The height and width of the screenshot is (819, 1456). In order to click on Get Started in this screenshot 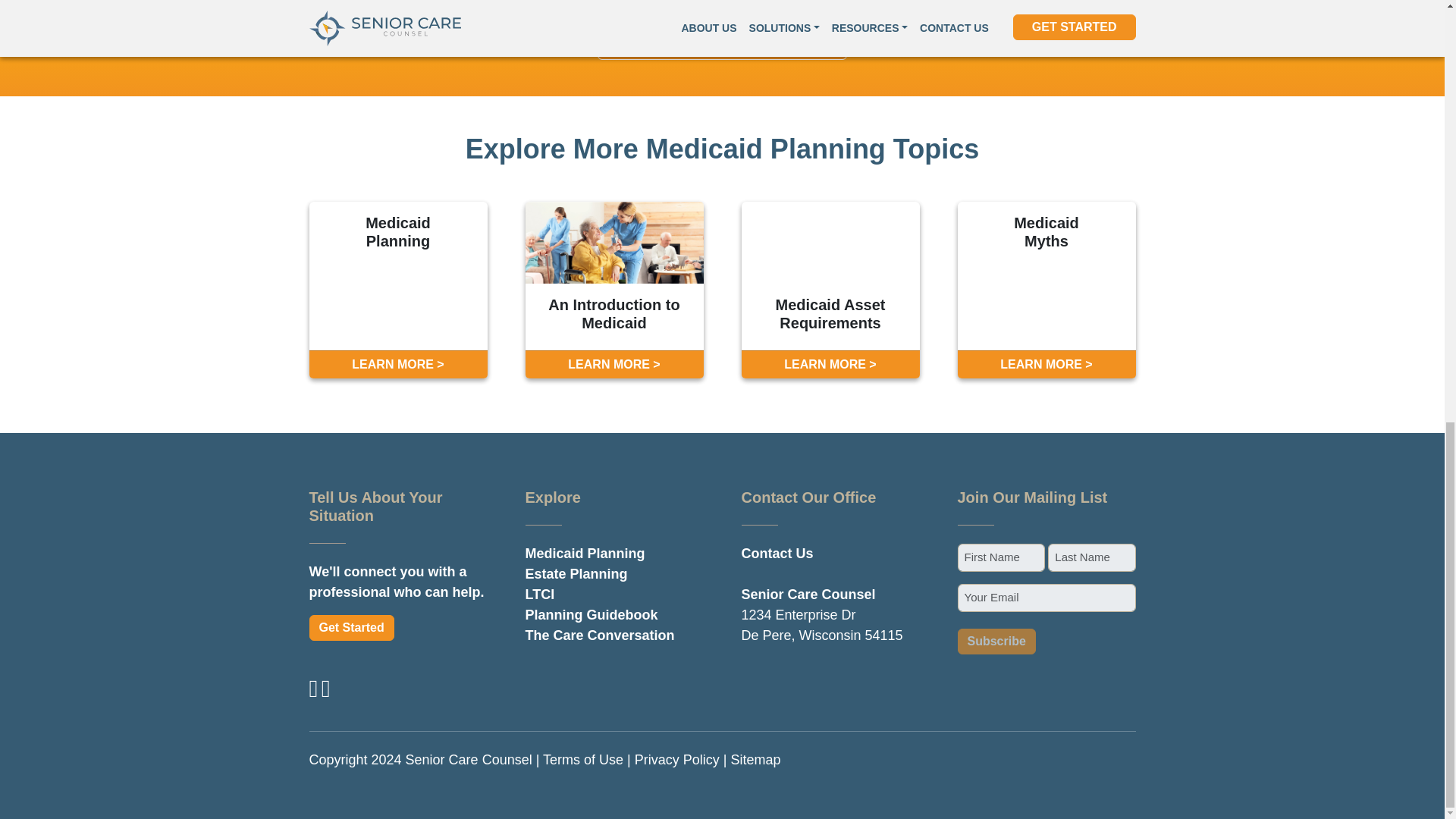, I will do `click(352, 628)`.